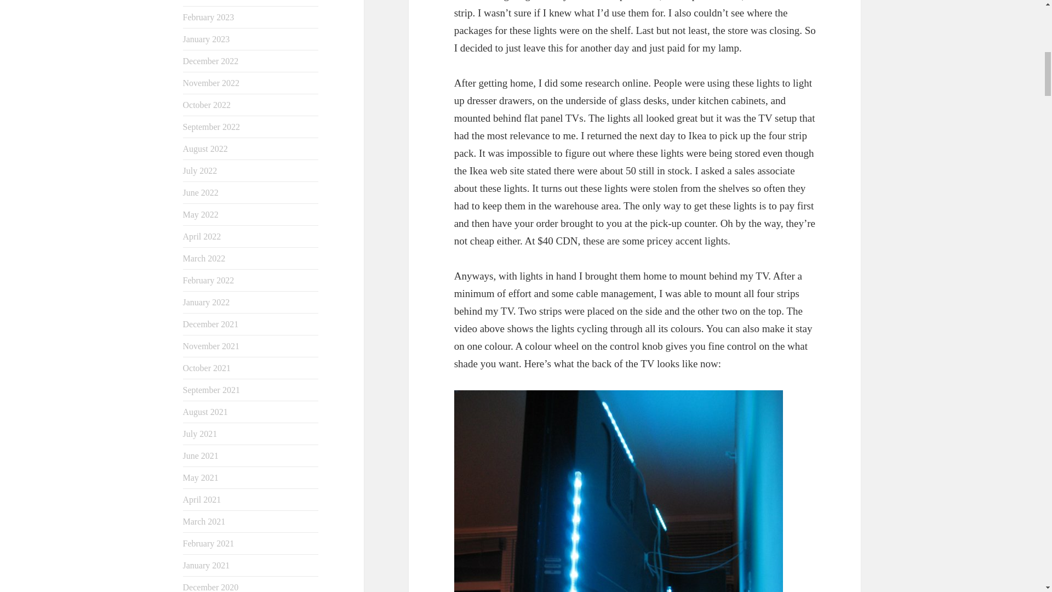 The width and height of the screenshot is (1052, 592). I want to click on March 2022, so click(204, 258).